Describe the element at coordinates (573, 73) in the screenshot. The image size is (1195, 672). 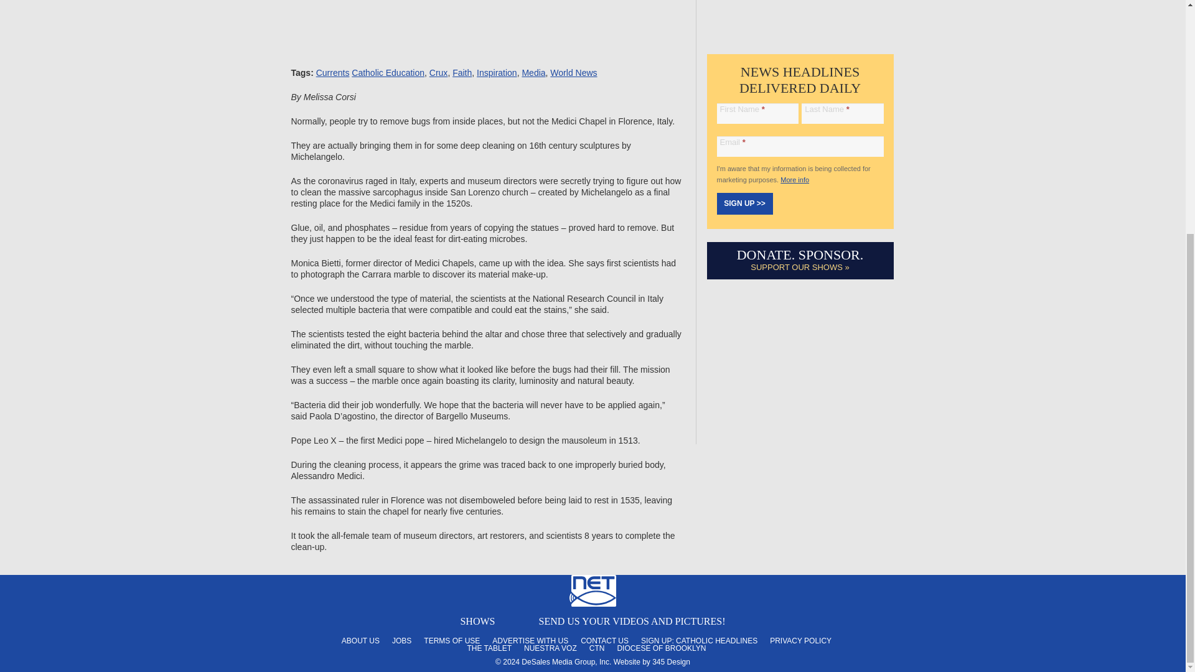
I see `World News` at that location.